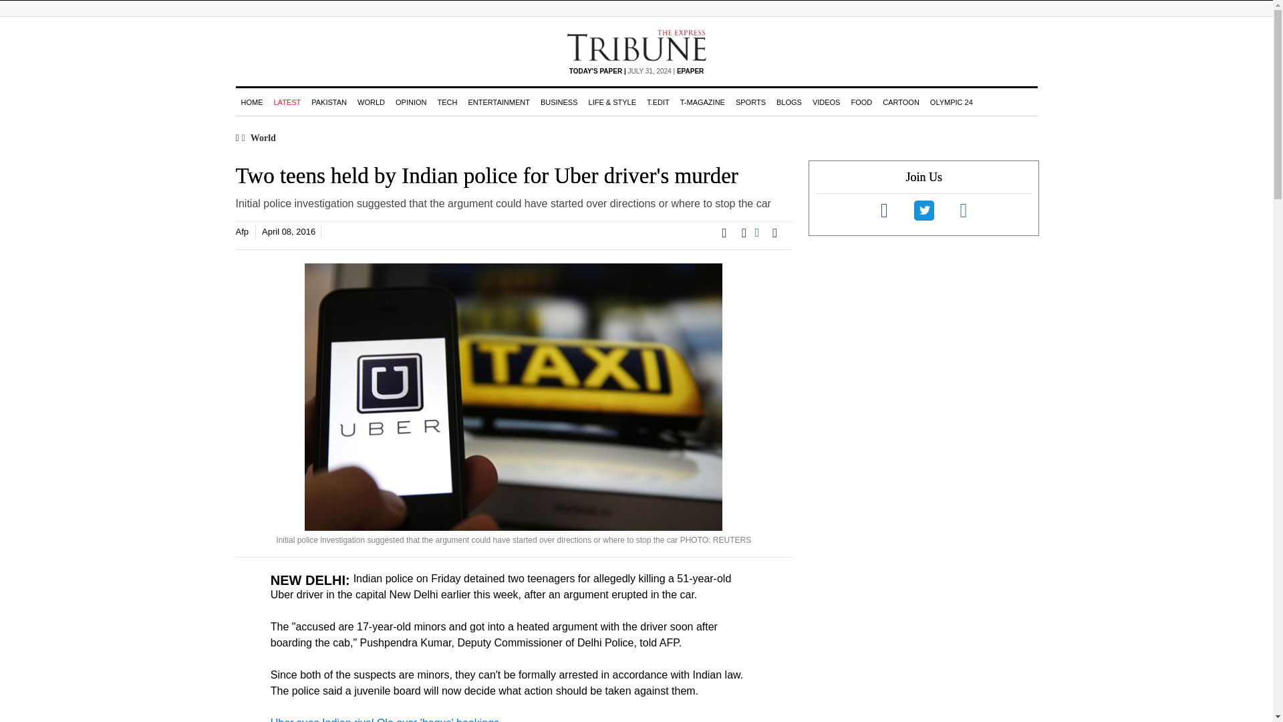 The image size is (1283, 722). What do you see at coordinates (329, 101) in the screenshot?
I see `PAKISTAN` at bounding box center [329, 101].